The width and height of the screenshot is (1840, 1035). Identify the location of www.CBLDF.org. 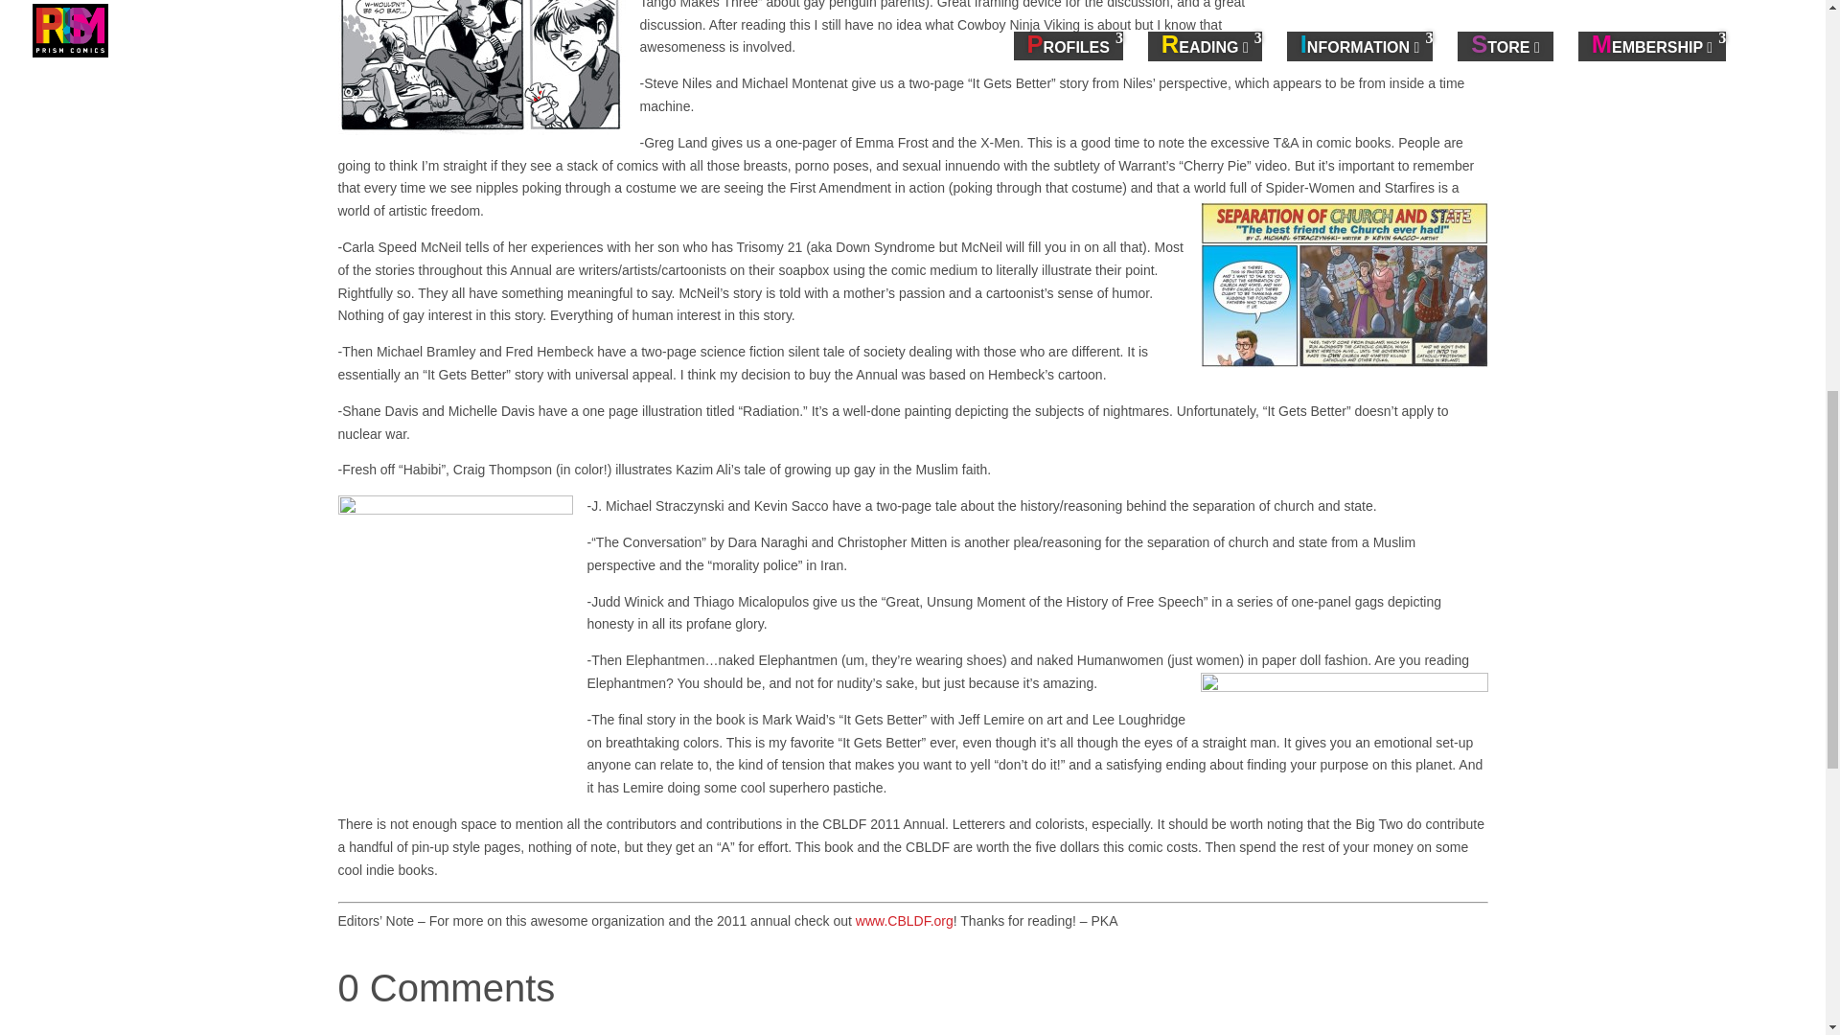
(904, 920).